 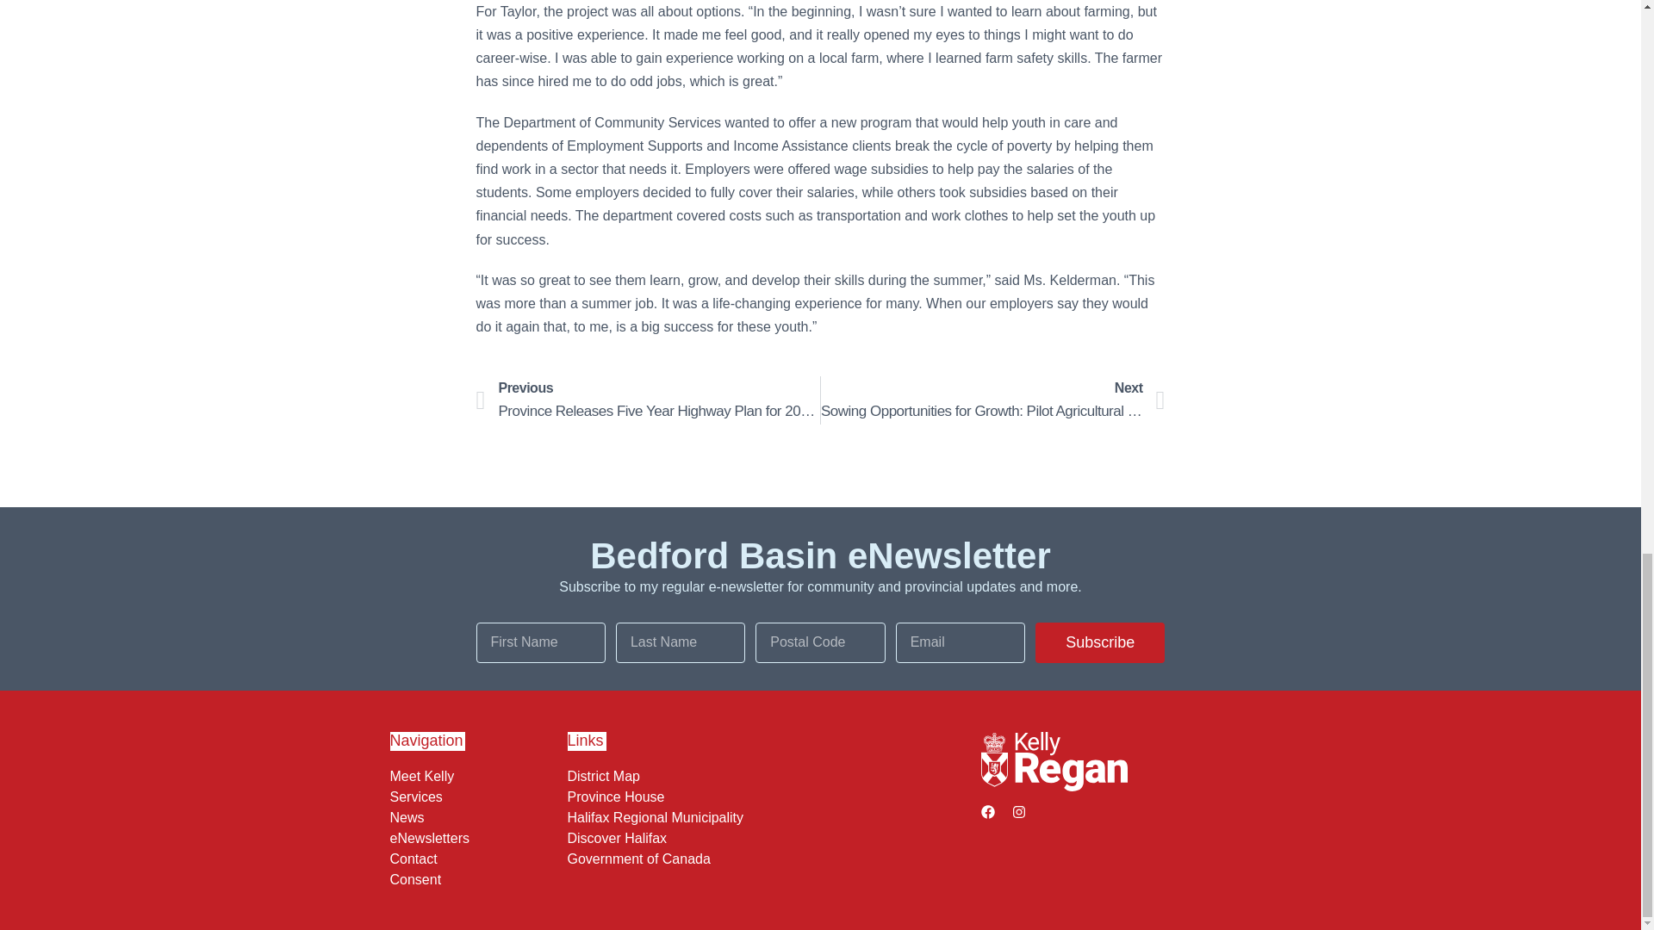 What do you see at coordinates (474, 816) in the screenshot?
I see `News` at bounding box center [474, 816].